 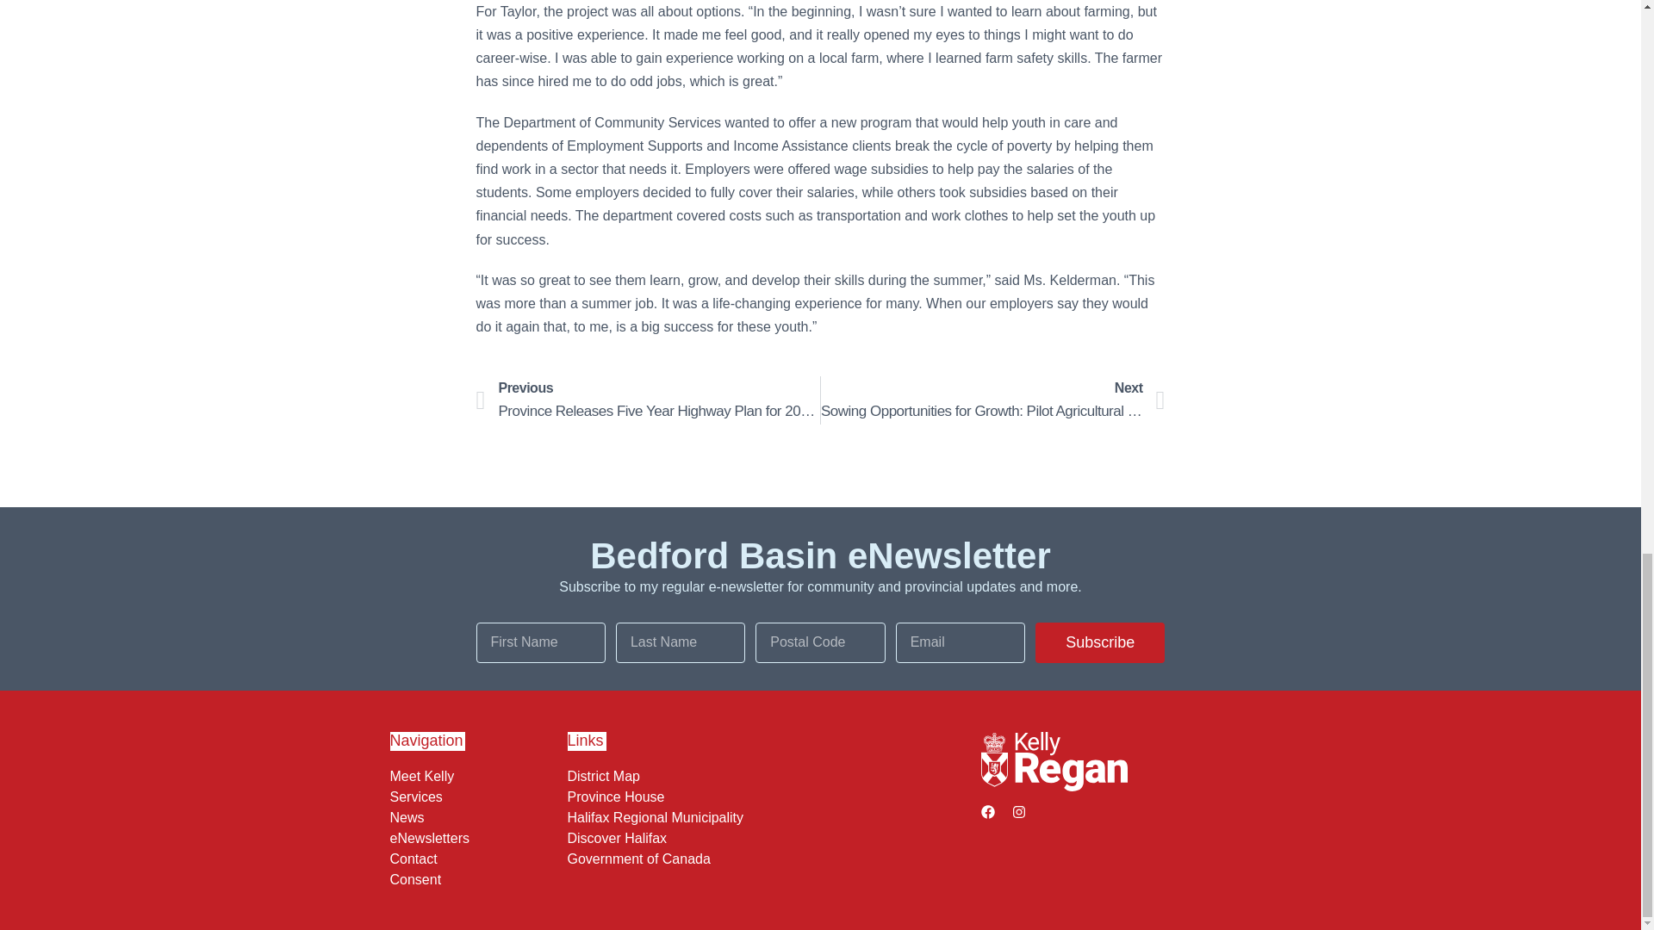 What do you see at coordinates (474, 816) in the screenshot?
I see `News` at bounding box center [474, 816].